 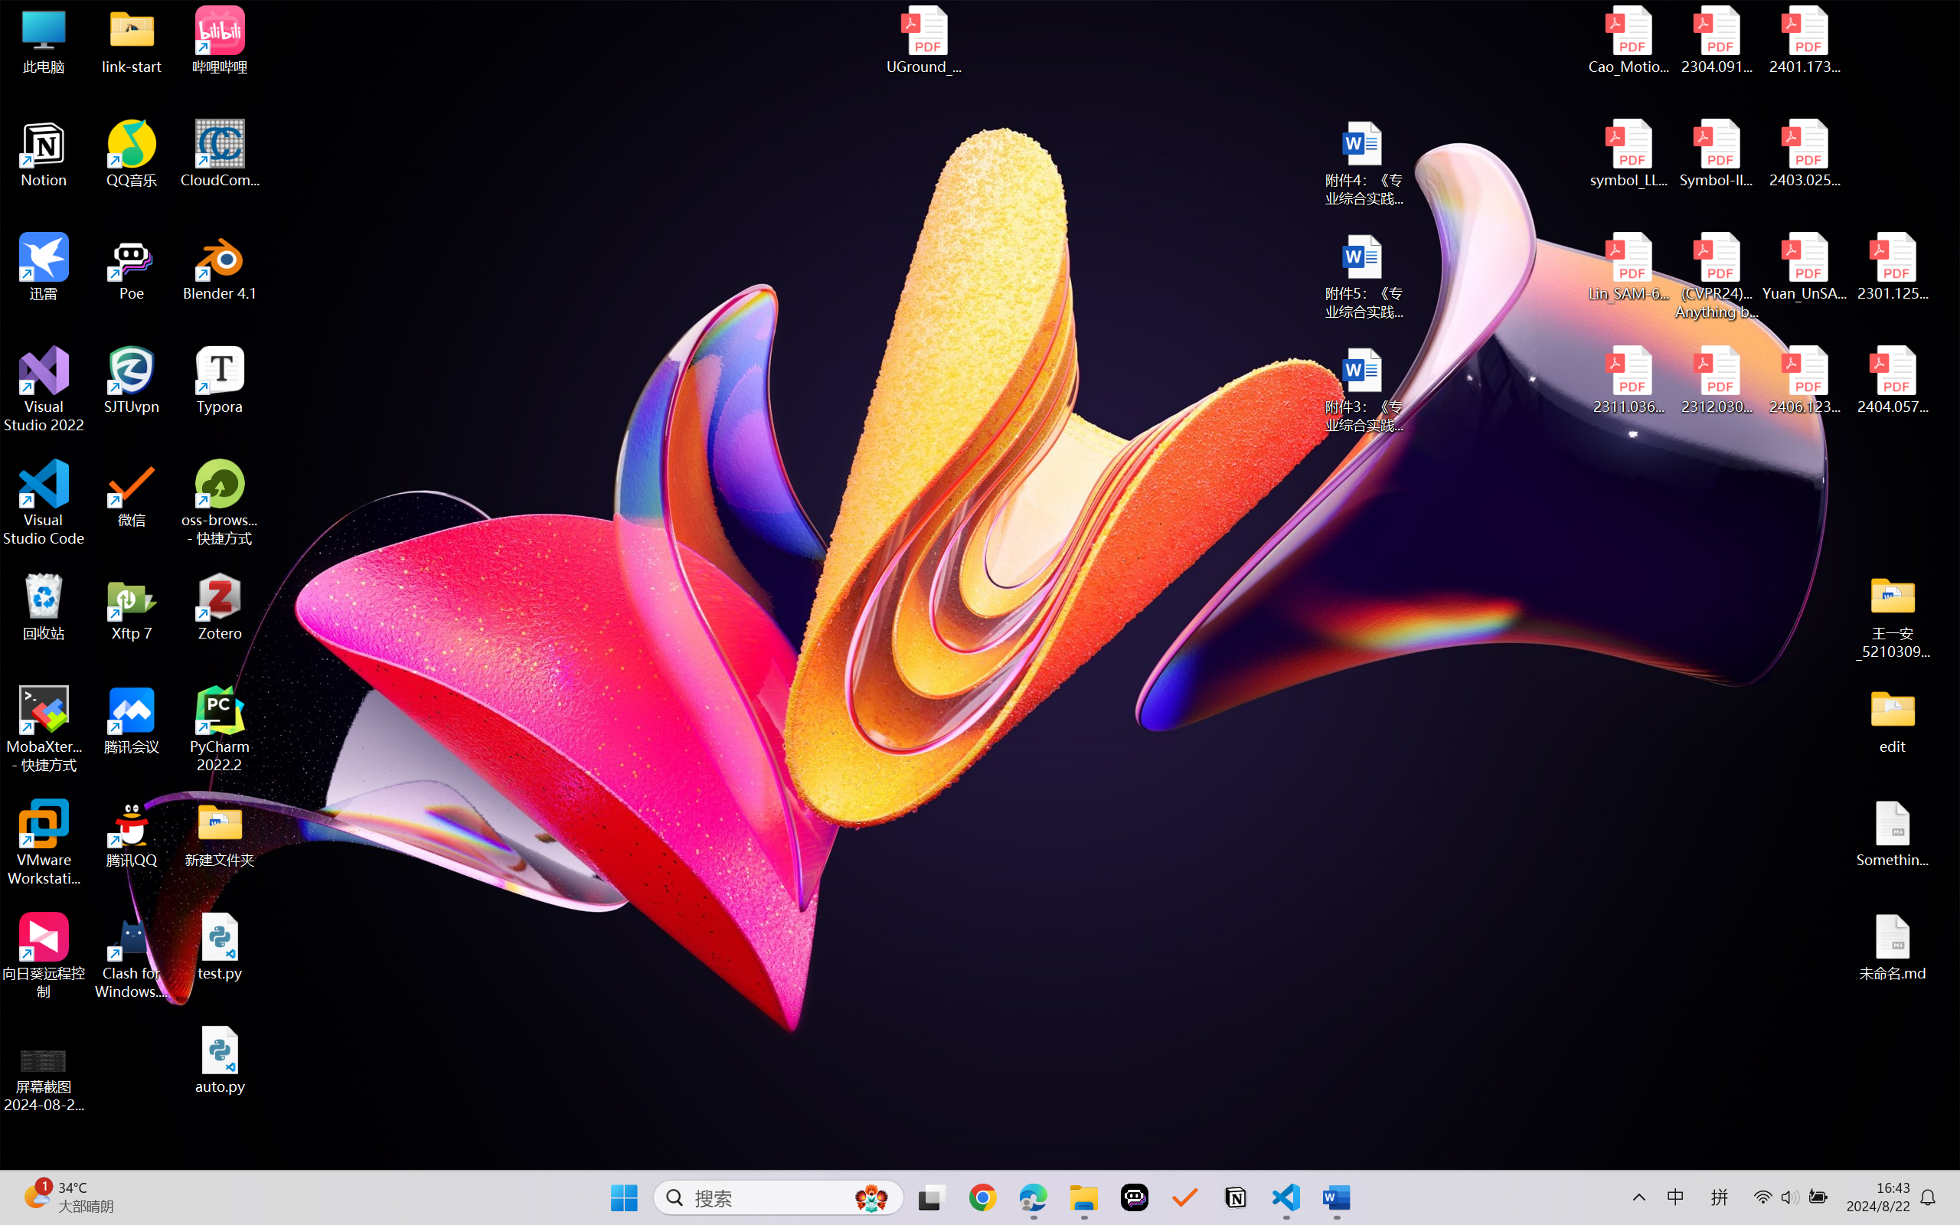 What do you see at coordinates (1717, 381) in the screenshot?
I see `2312.03032v2.pdf` at bounding box center [1717, 381].